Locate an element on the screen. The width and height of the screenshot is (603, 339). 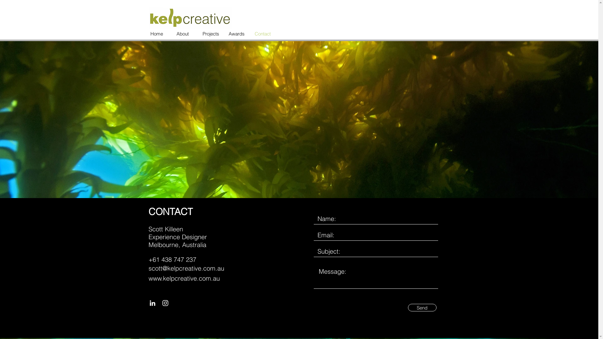
Home is located at coordinates (159, 34).